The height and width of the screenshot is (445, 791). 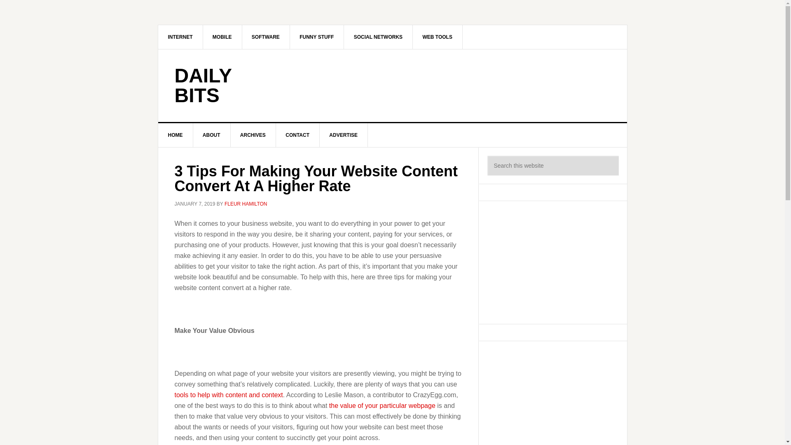 I want to click on MOBILE, so click(x=222, y=37).